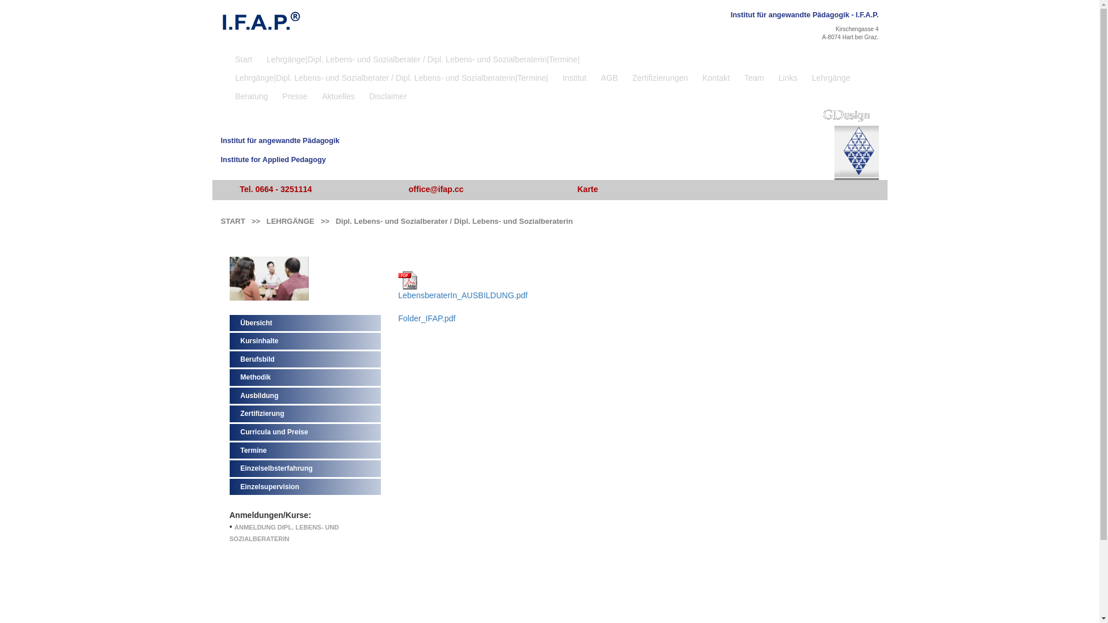 The width and height of the screenshot is (1108, 623). Describe the element at coordinates (253, 450) in the screenshot. I see `Termine` at that location.